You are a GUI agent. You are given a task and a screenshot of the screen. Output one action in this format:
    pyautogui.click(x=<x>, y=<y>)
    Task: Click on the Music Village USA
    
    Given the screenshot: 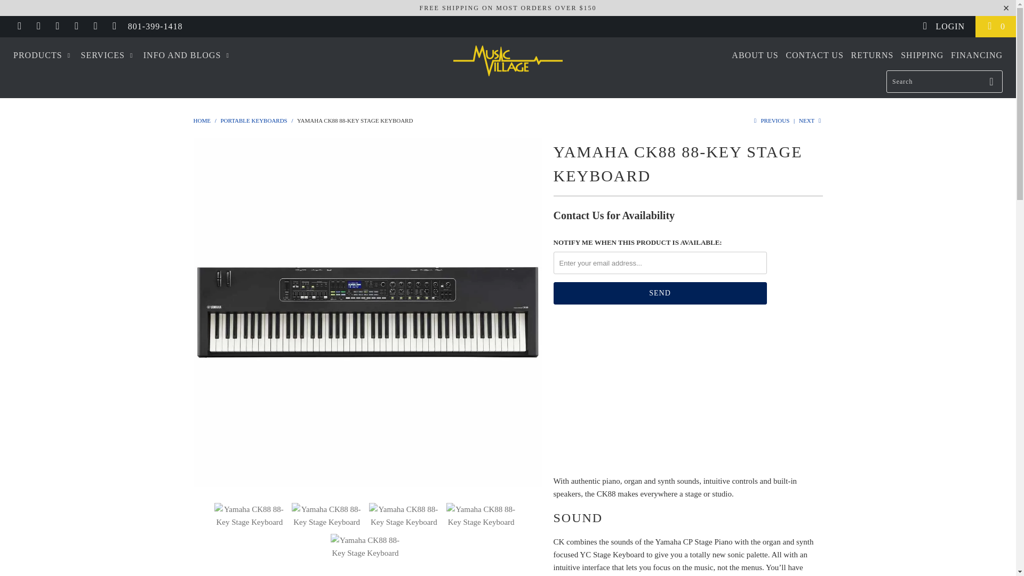 What is the action you would take?
    pyautogui.click(x=202, y=121)
    